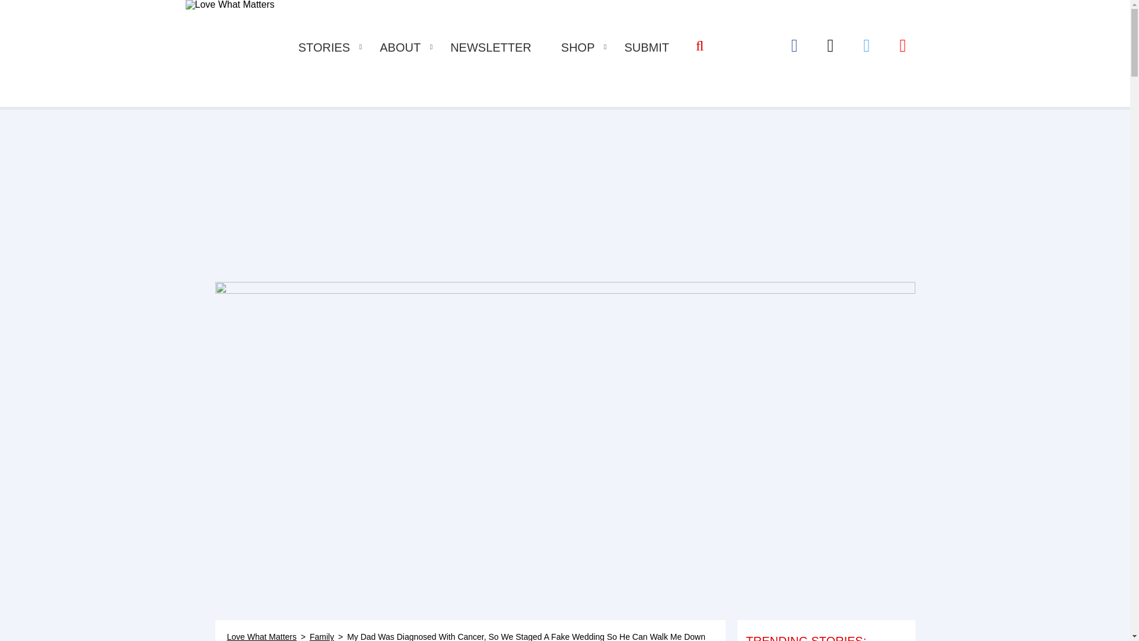 The image size is (1139, 641). I want to click on STORIES, so click(324, 47).